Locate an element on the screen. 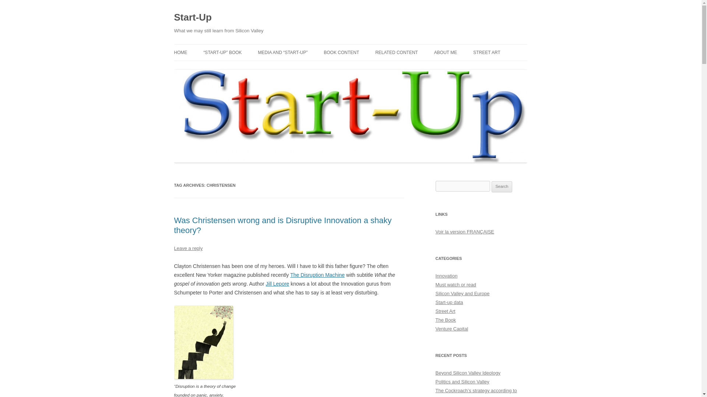  STREET ART is located at coordinates (487, 52).